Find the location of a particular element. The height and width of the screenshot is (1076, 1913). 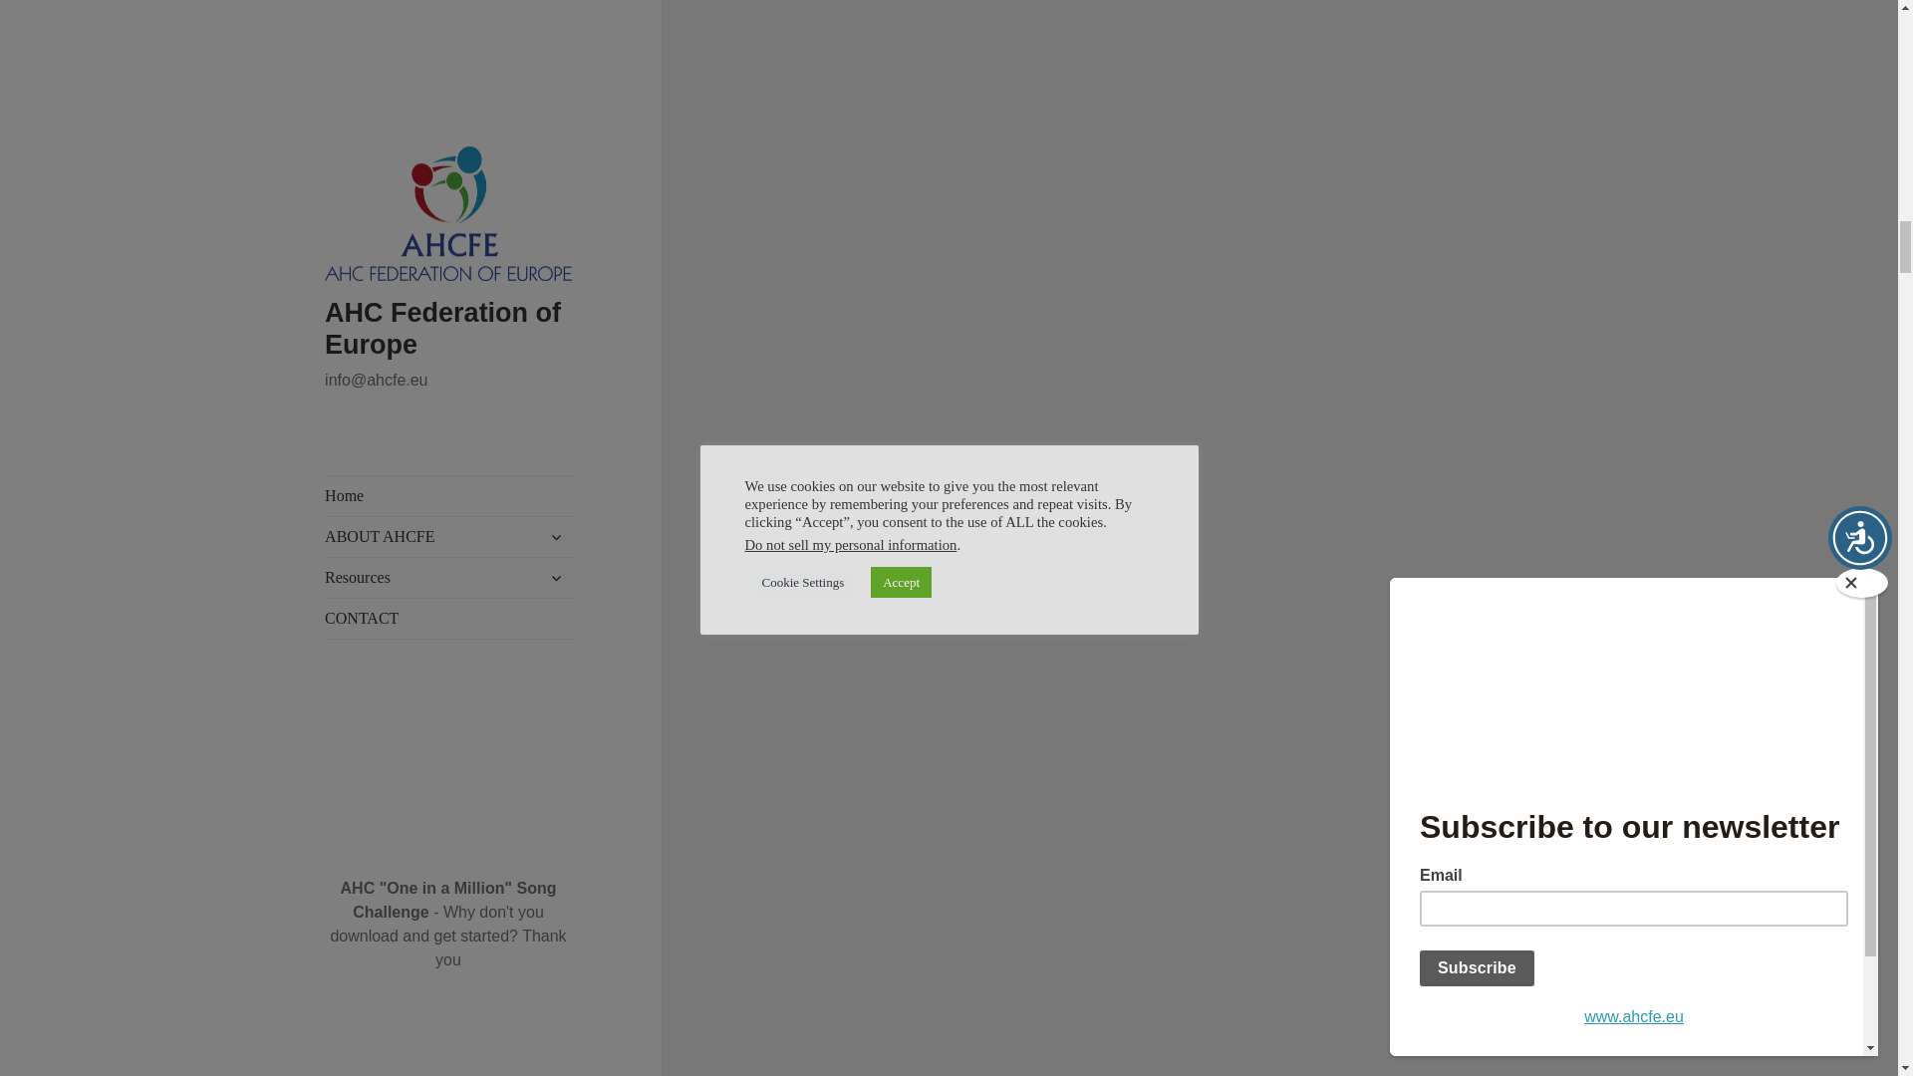

Enter your email is located at coordinates (448, 251).